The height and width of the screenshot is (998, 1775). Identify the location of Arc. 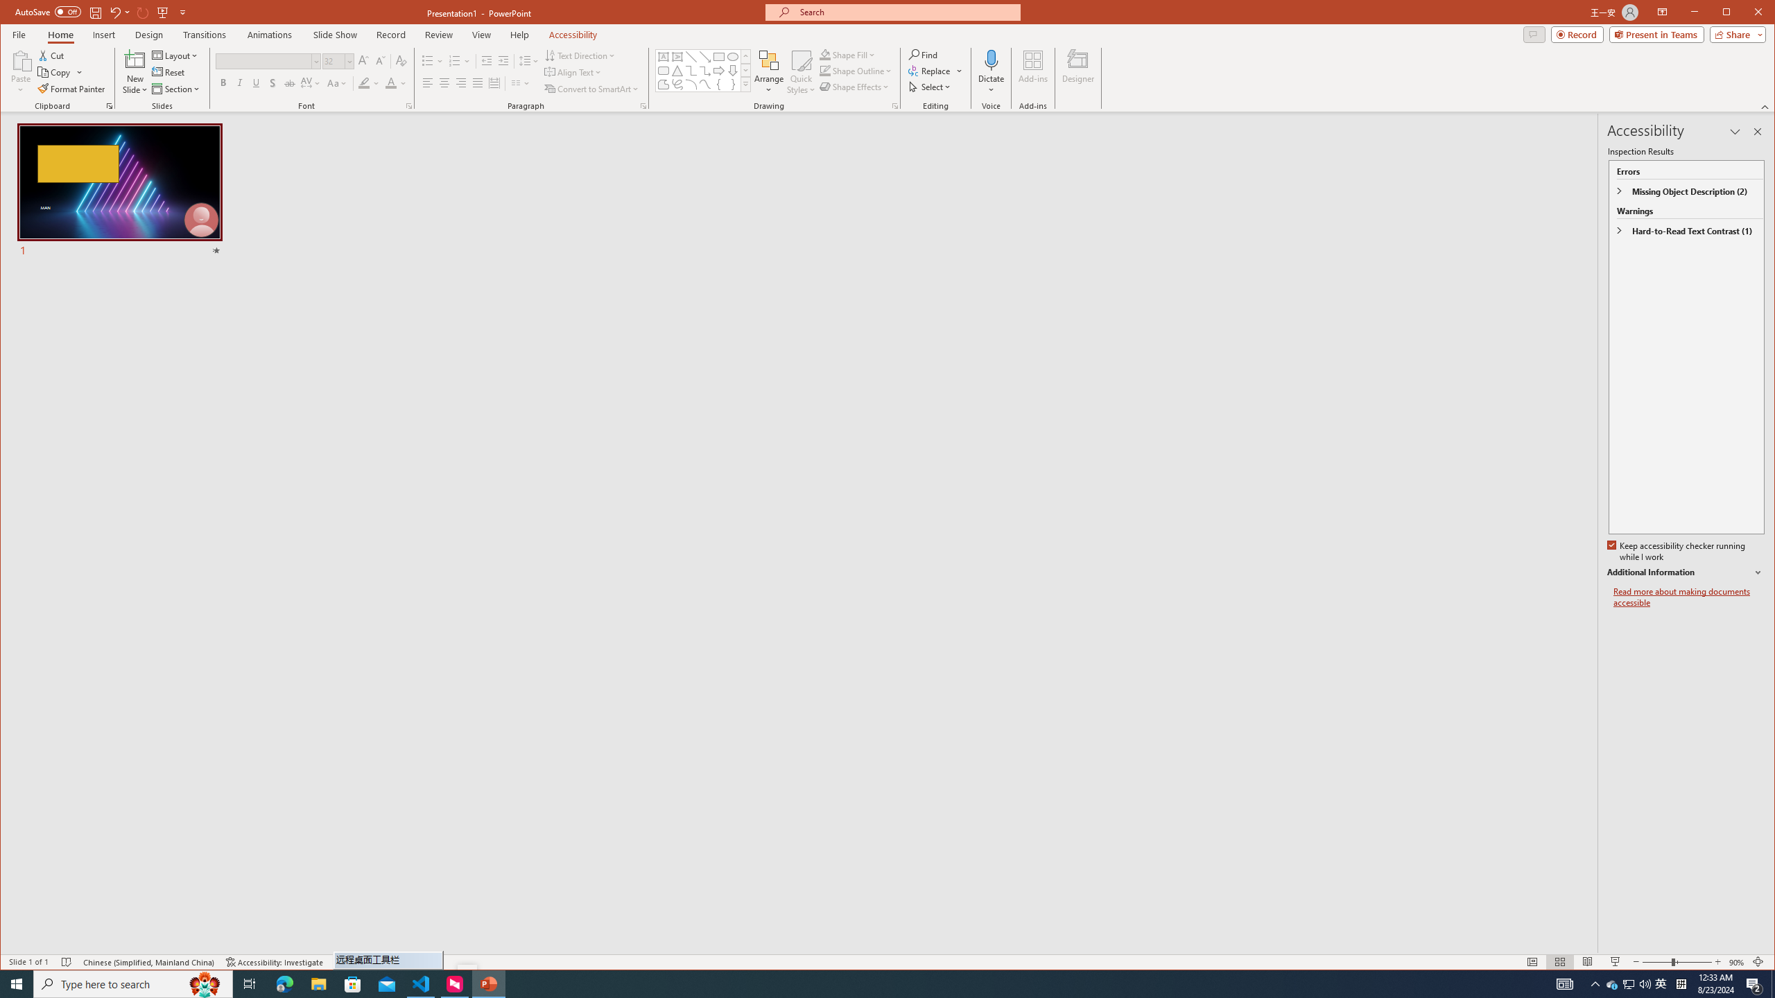
(691, 85).